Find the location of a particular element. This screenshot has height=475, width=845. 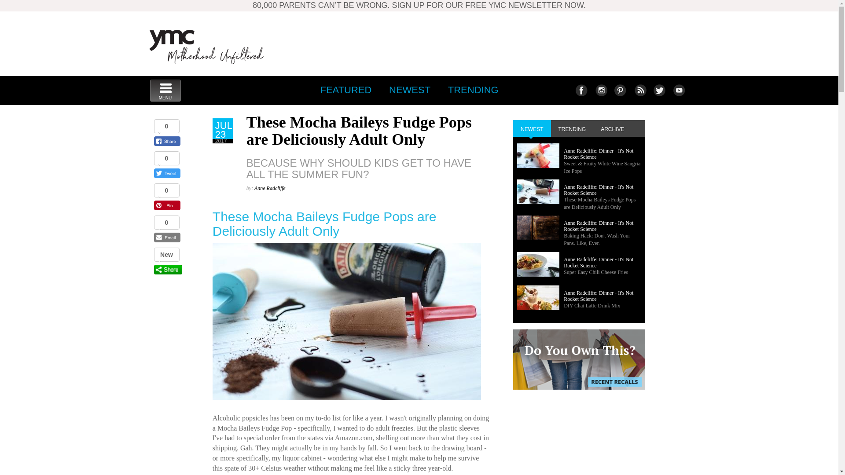

SEARCH is located at coordinates (409, 90).